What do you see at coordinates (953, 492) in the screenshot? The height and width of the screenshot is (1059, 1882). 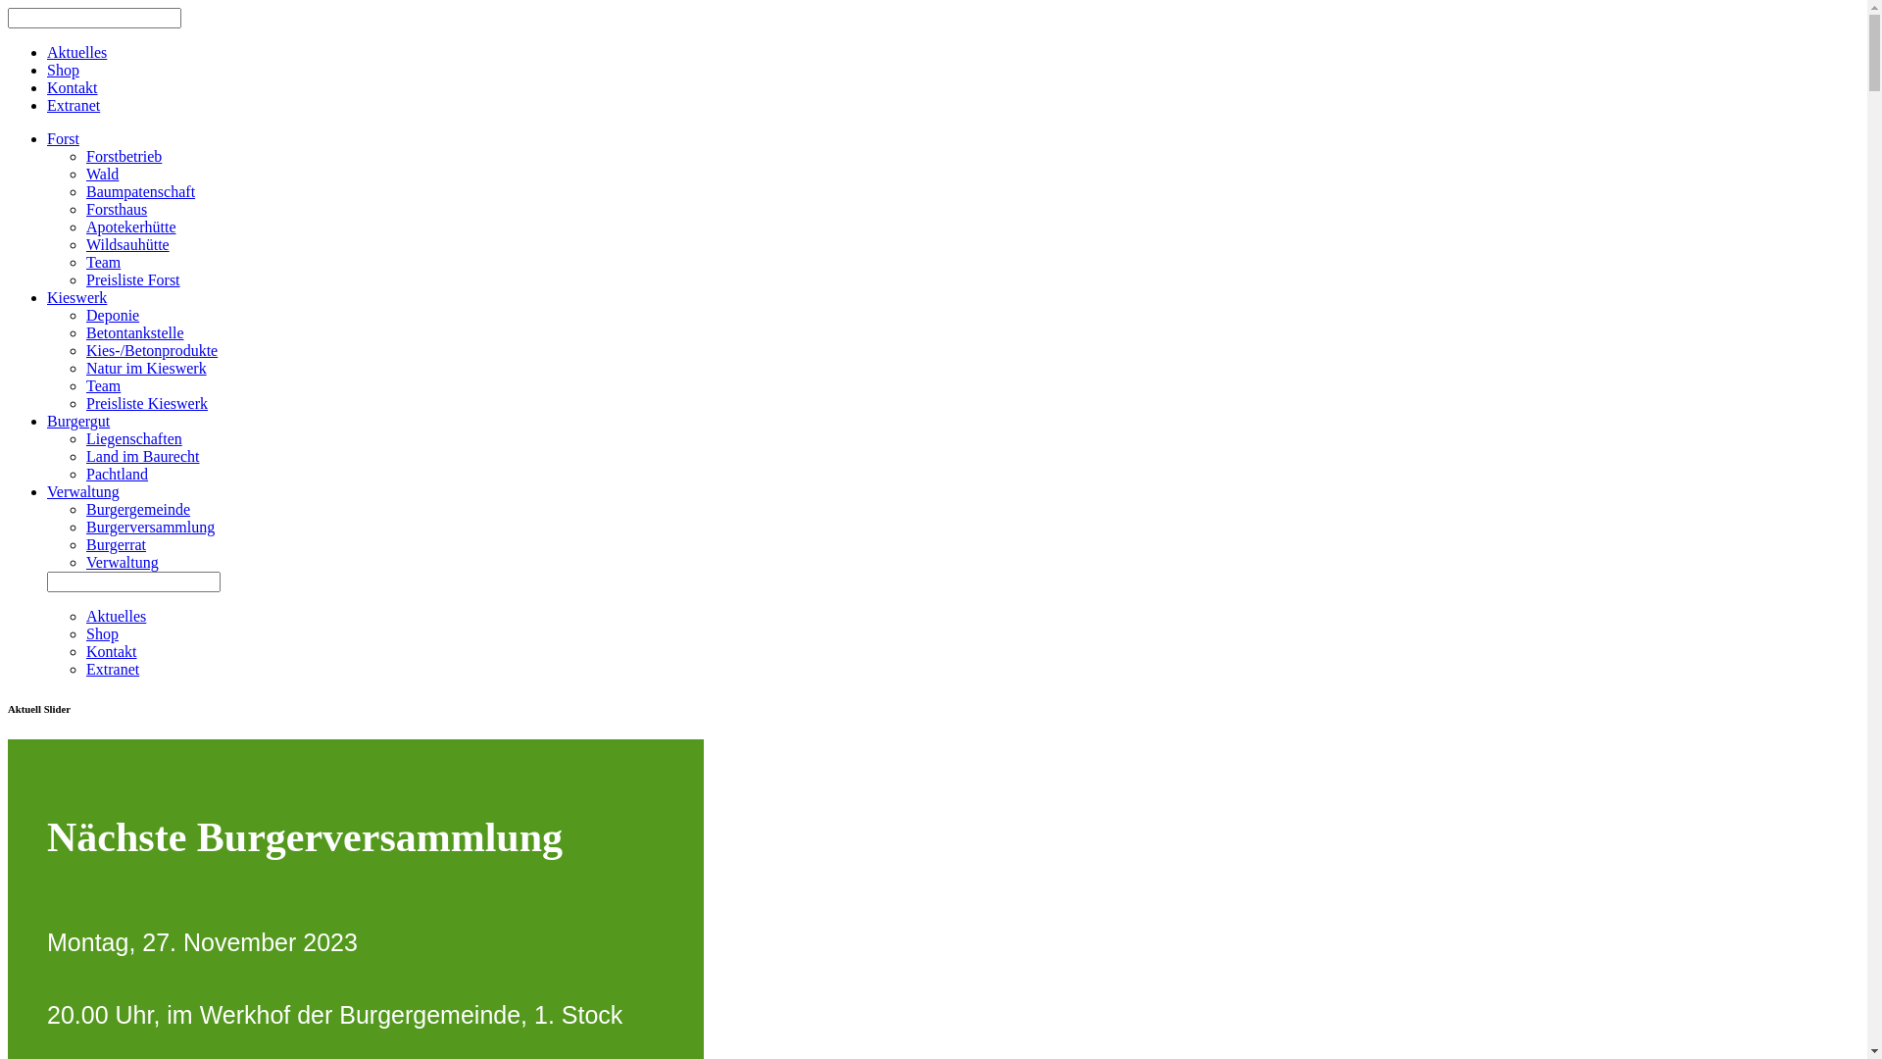 I see `Verwaltung` at bounding box center [953, 492].